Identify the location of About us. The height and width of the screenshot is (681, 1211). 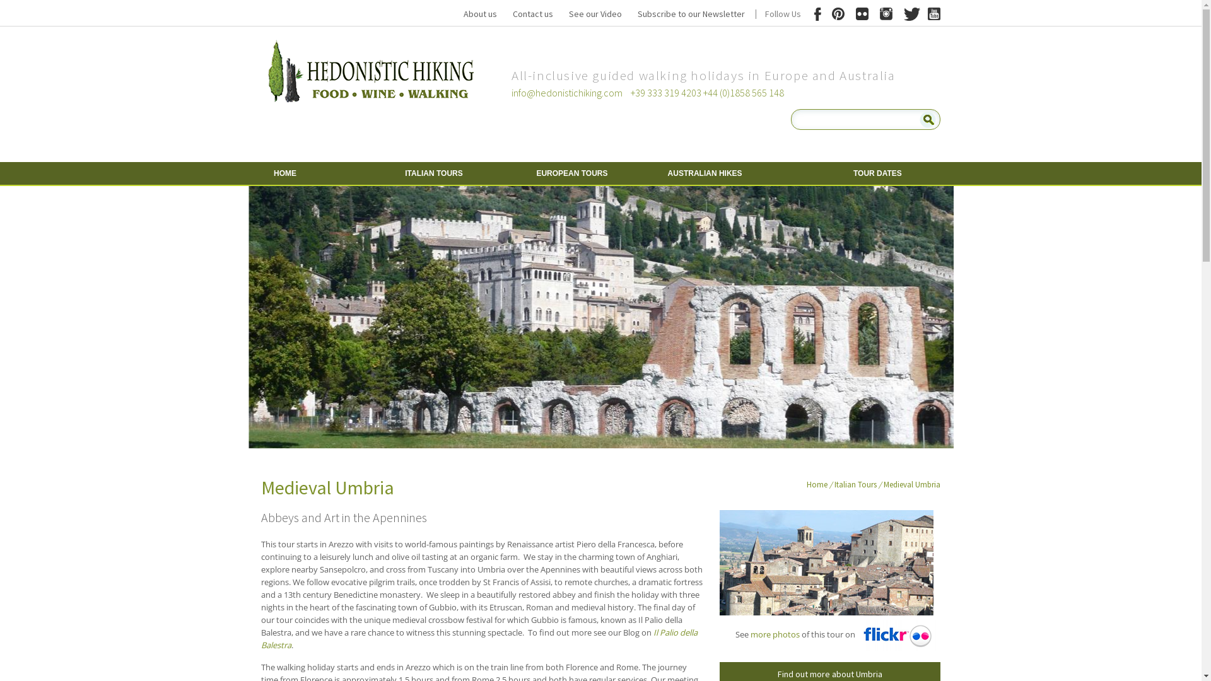
(481, 14).